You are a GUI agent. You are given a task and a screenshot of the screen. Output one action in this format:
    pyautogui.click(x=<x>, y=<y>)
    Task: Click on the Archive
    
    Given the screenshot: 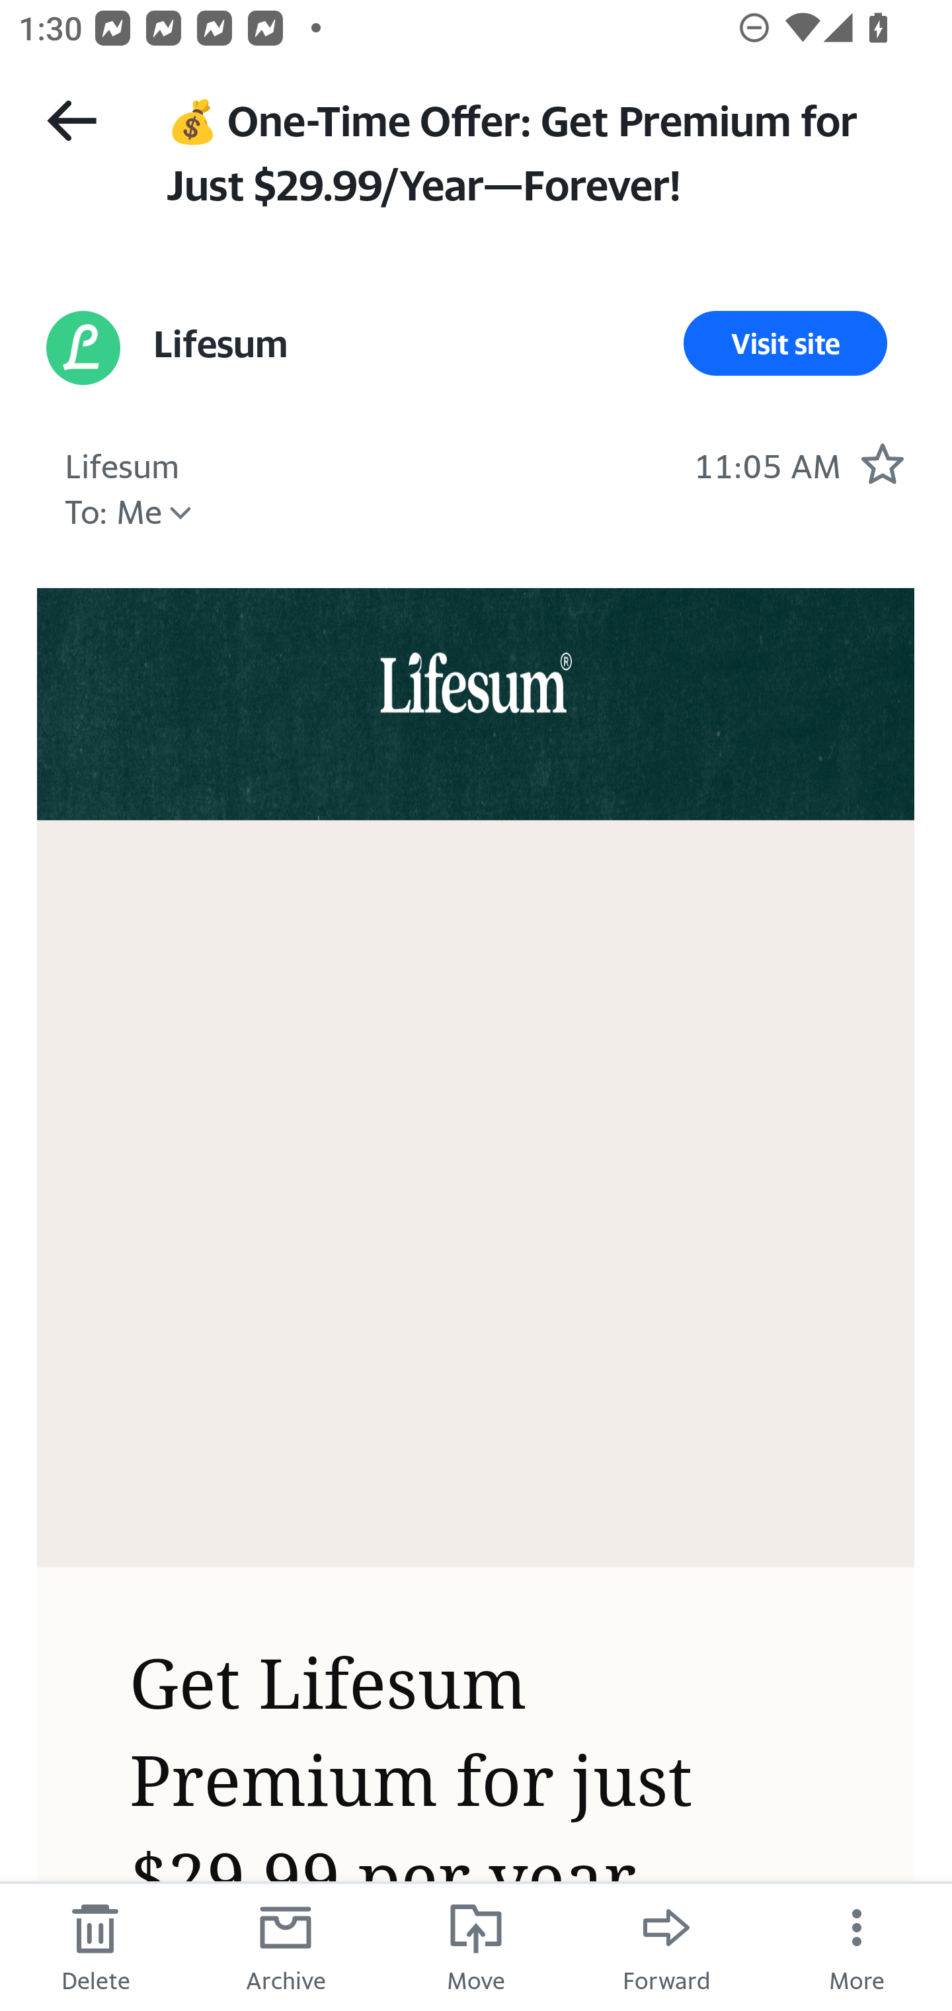 What is the action you would take?
    pyautogui.click(x=286, y=1946)
    